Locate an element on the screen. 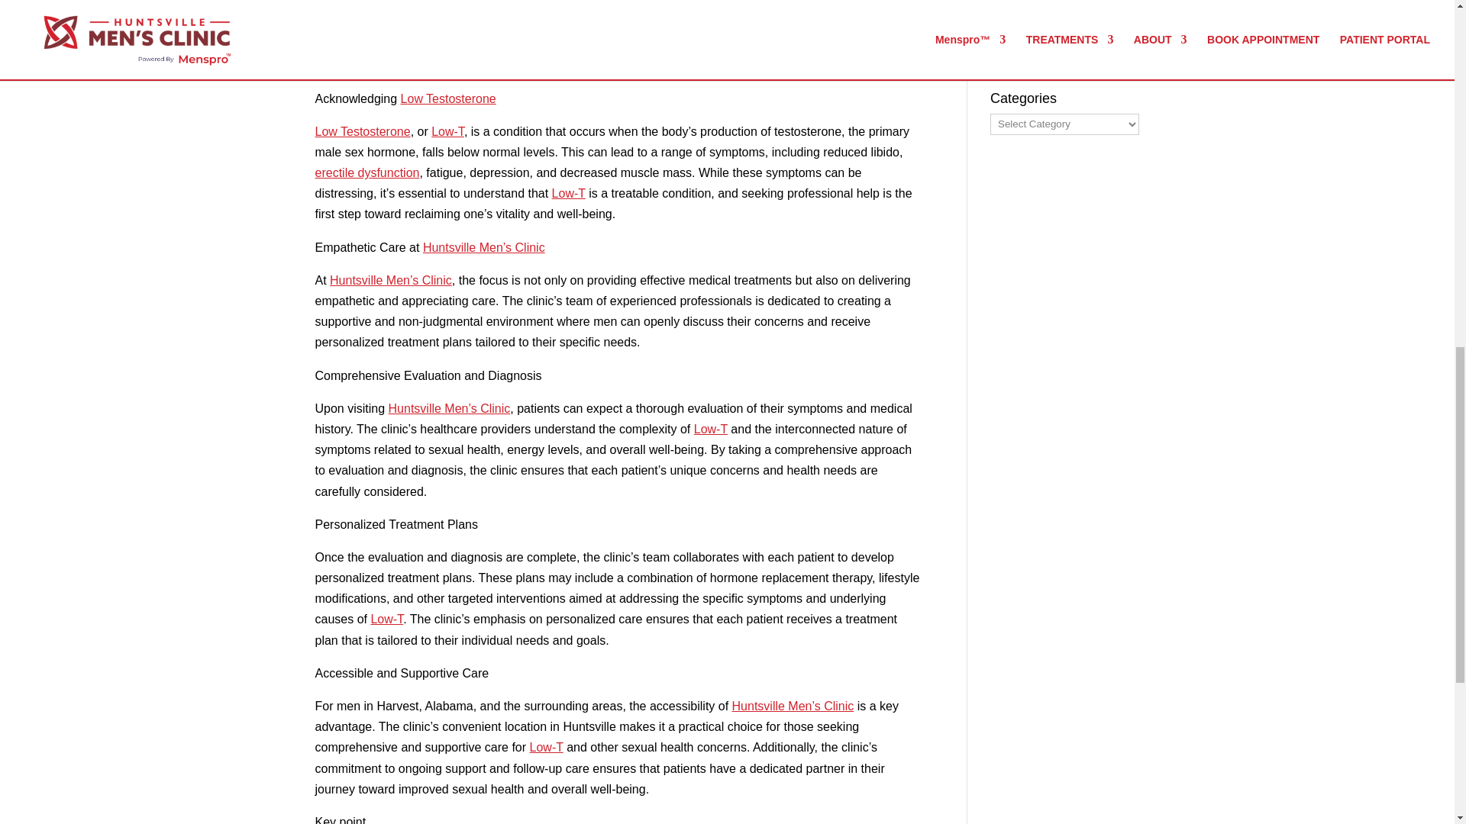 The width and height of the screenshot is (1466, 824). Low Testosterone is located at coordinates (478, 5).